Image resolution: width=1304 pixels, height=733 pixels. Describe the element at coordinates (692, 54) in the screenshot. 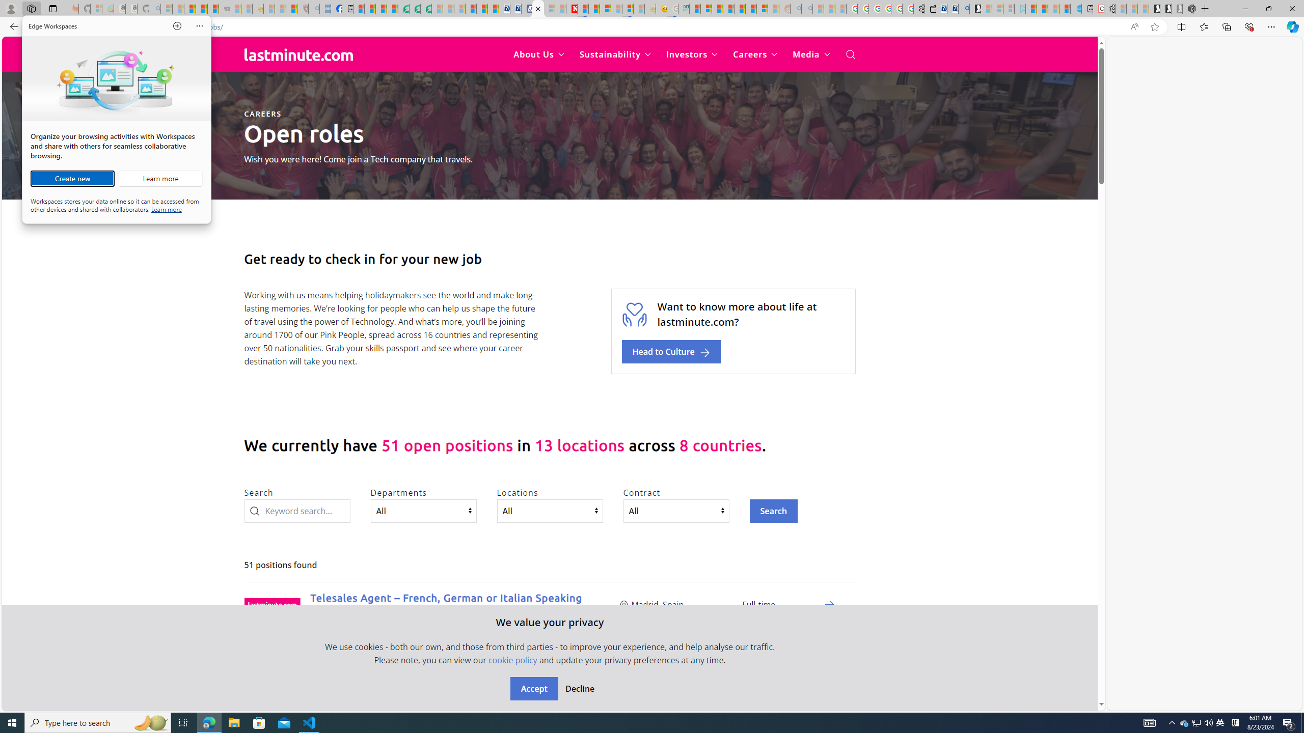

I see `Investors` at that location.